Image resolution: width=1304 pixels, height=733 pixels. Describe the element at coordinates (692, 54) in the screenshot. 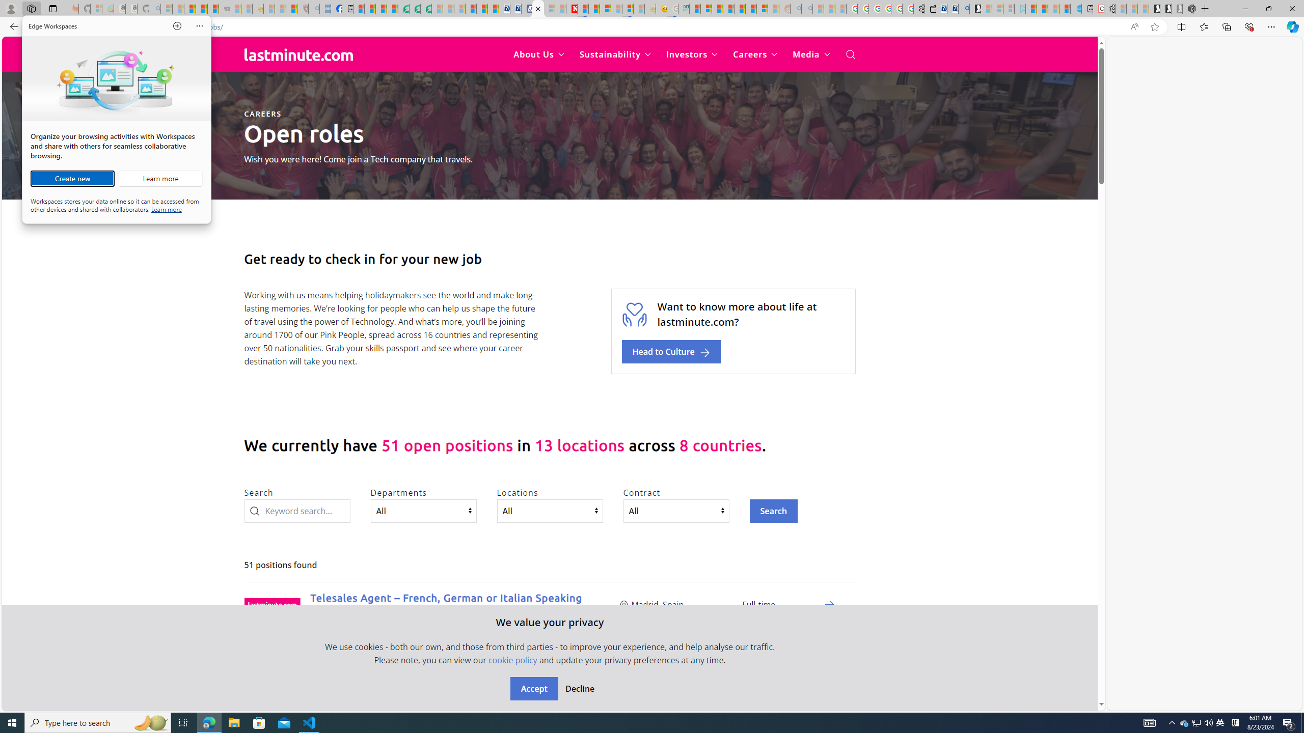

I see `Investors` at that location.